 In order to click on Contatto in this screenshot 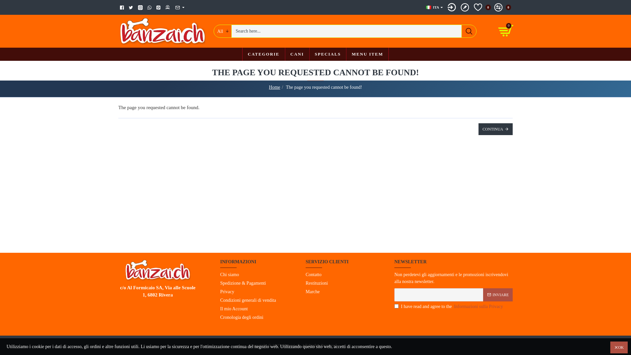, I will do `click(314, 275)`.